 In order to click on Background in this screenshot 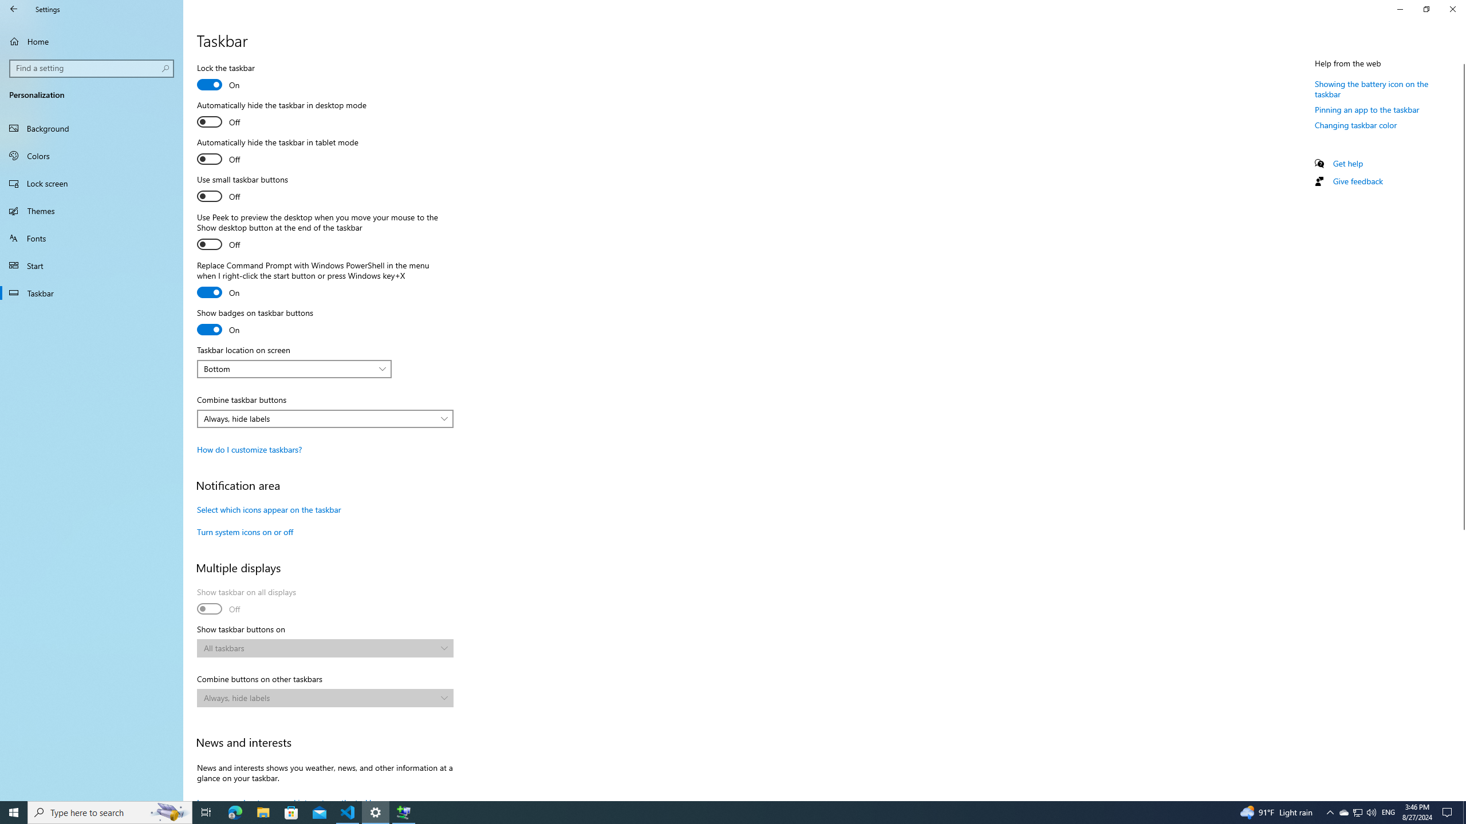, I will do `click(92, 128)`.